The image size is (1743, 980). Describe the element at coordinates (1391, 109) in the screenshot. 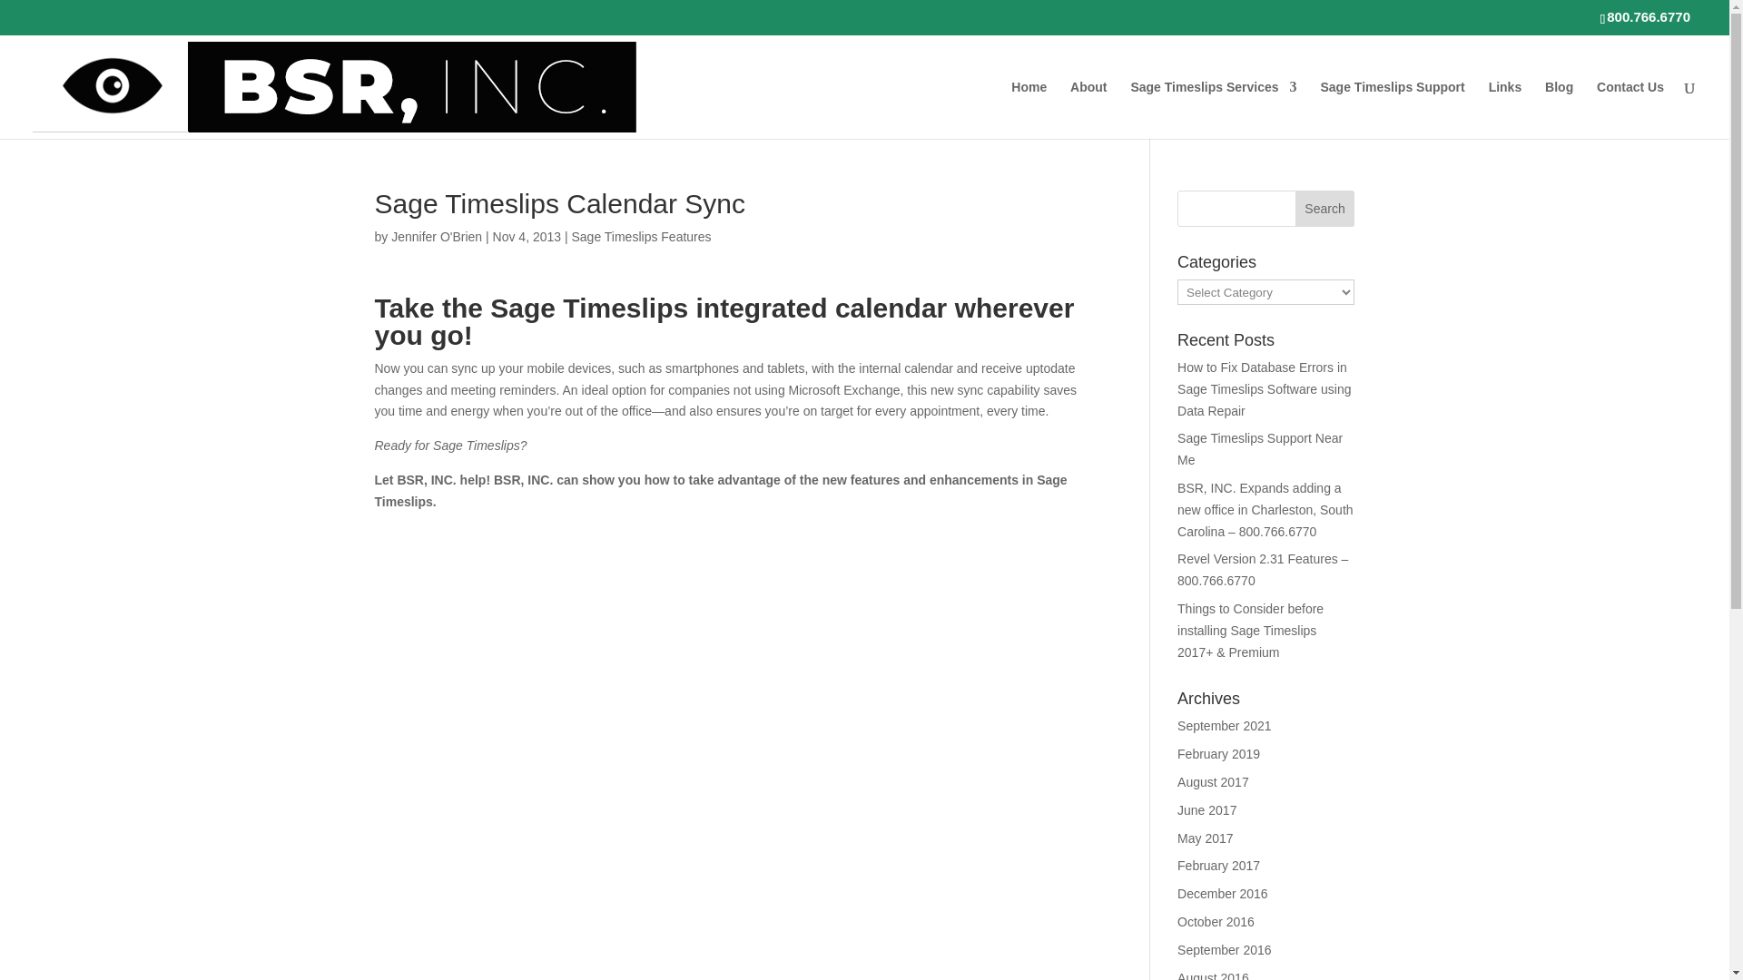

I see `Sage Timeslips Support` at that location.